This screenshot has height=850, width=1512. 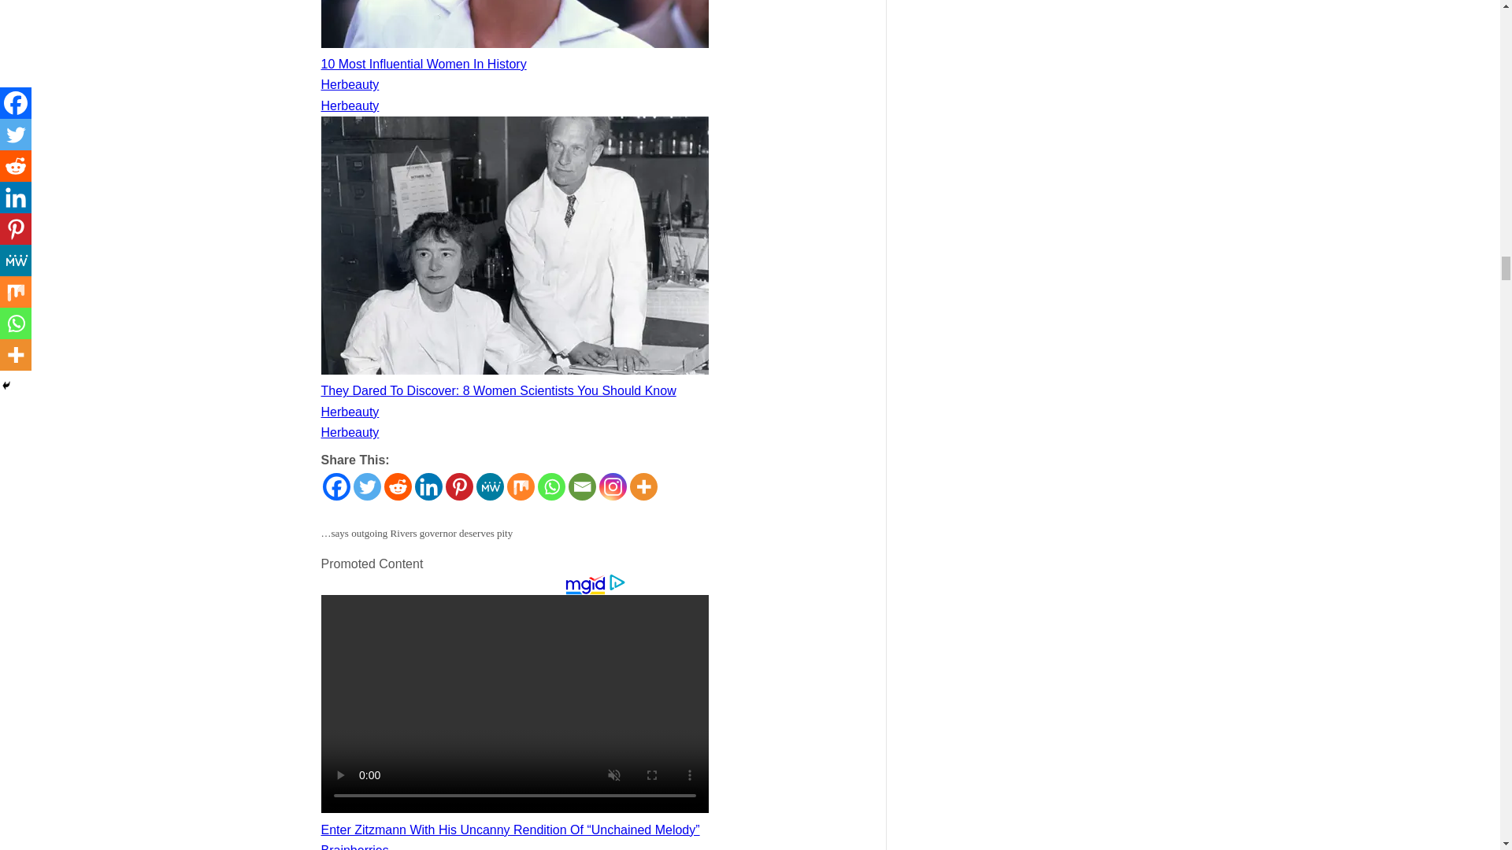 What do you see at coordinates (428, 486) in the screenshot?
I see `Linkedin` at bounding box center [428, 486].